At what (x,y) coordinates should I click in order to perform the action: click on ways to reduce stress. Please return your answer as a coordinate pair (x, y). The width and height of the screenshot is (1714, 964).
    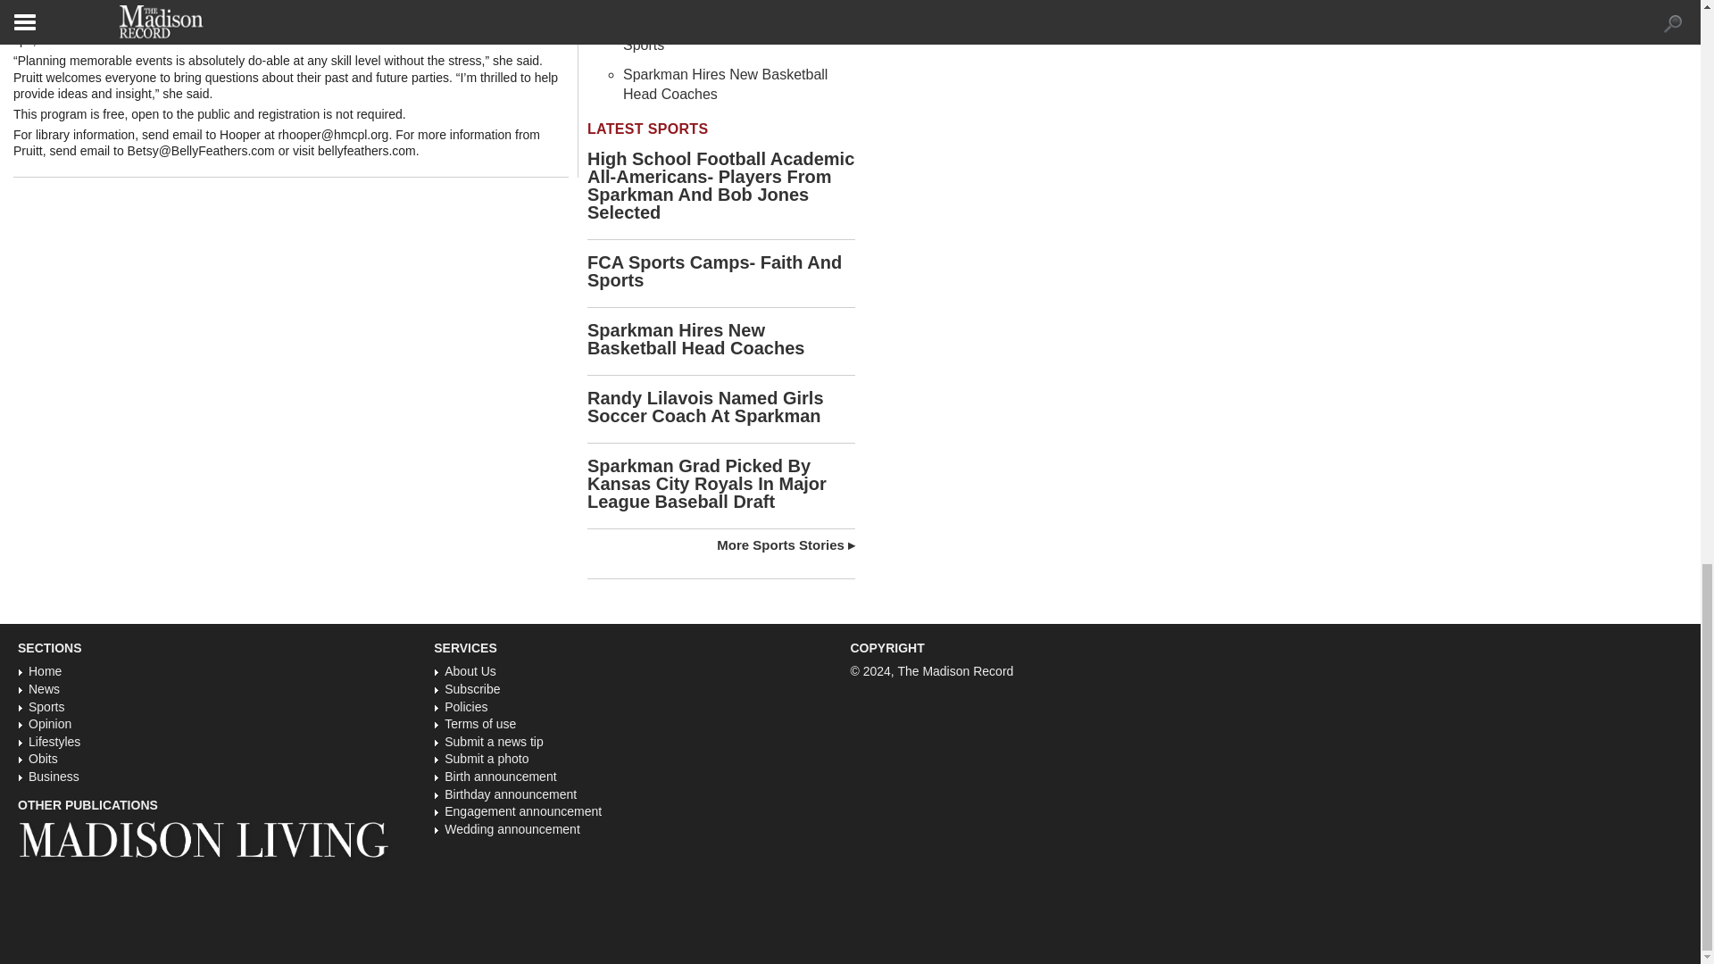
    Looking at the image, I should click on (450, 8).